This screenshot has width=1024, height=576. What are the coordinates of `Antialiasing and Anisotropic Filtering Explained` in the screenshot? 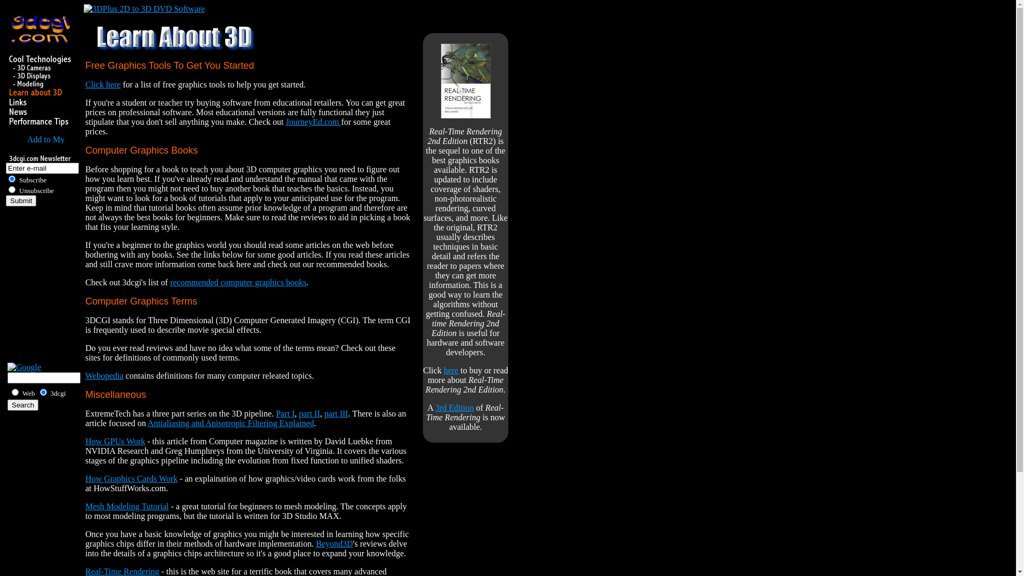 It's located at (231, 423).